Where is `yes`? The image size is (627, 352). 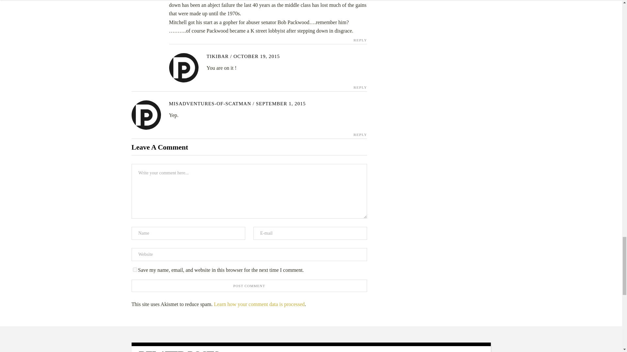 yes is located at coordinates (135, 269).